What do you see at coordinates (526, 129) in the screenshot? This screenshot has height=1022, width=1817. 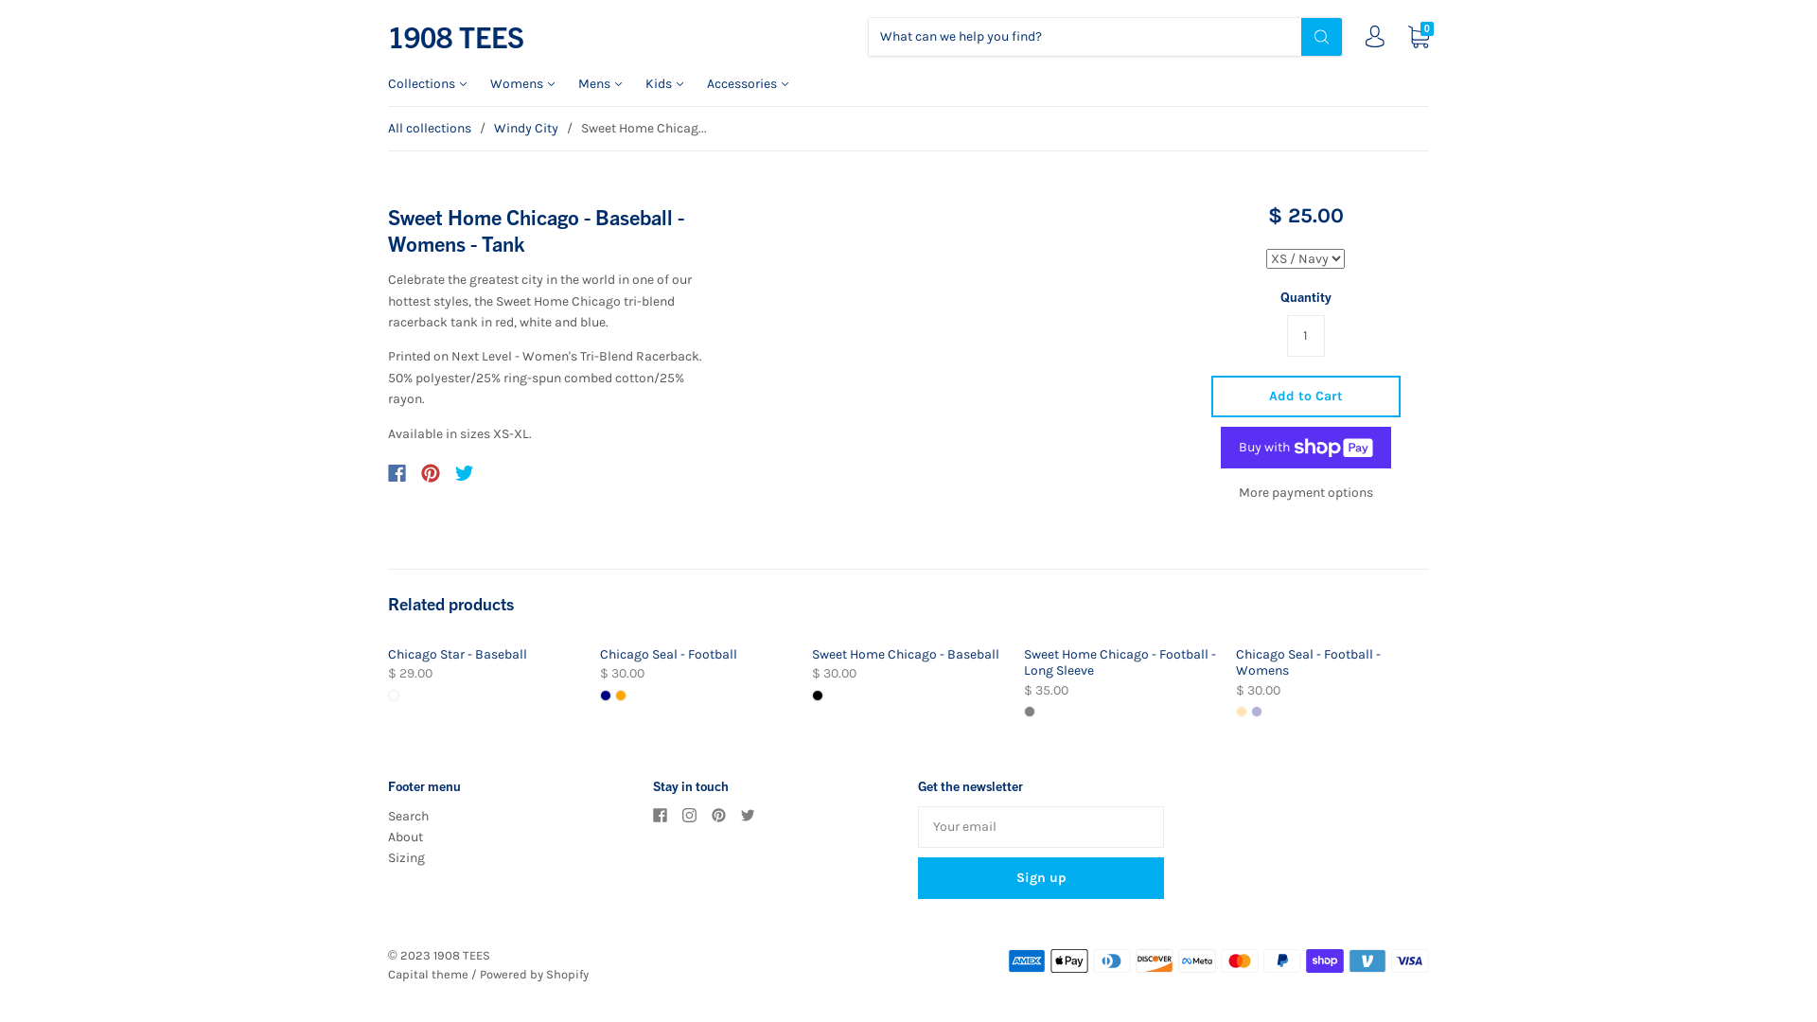 I see `Windy City` at bounding box center [526, 129].